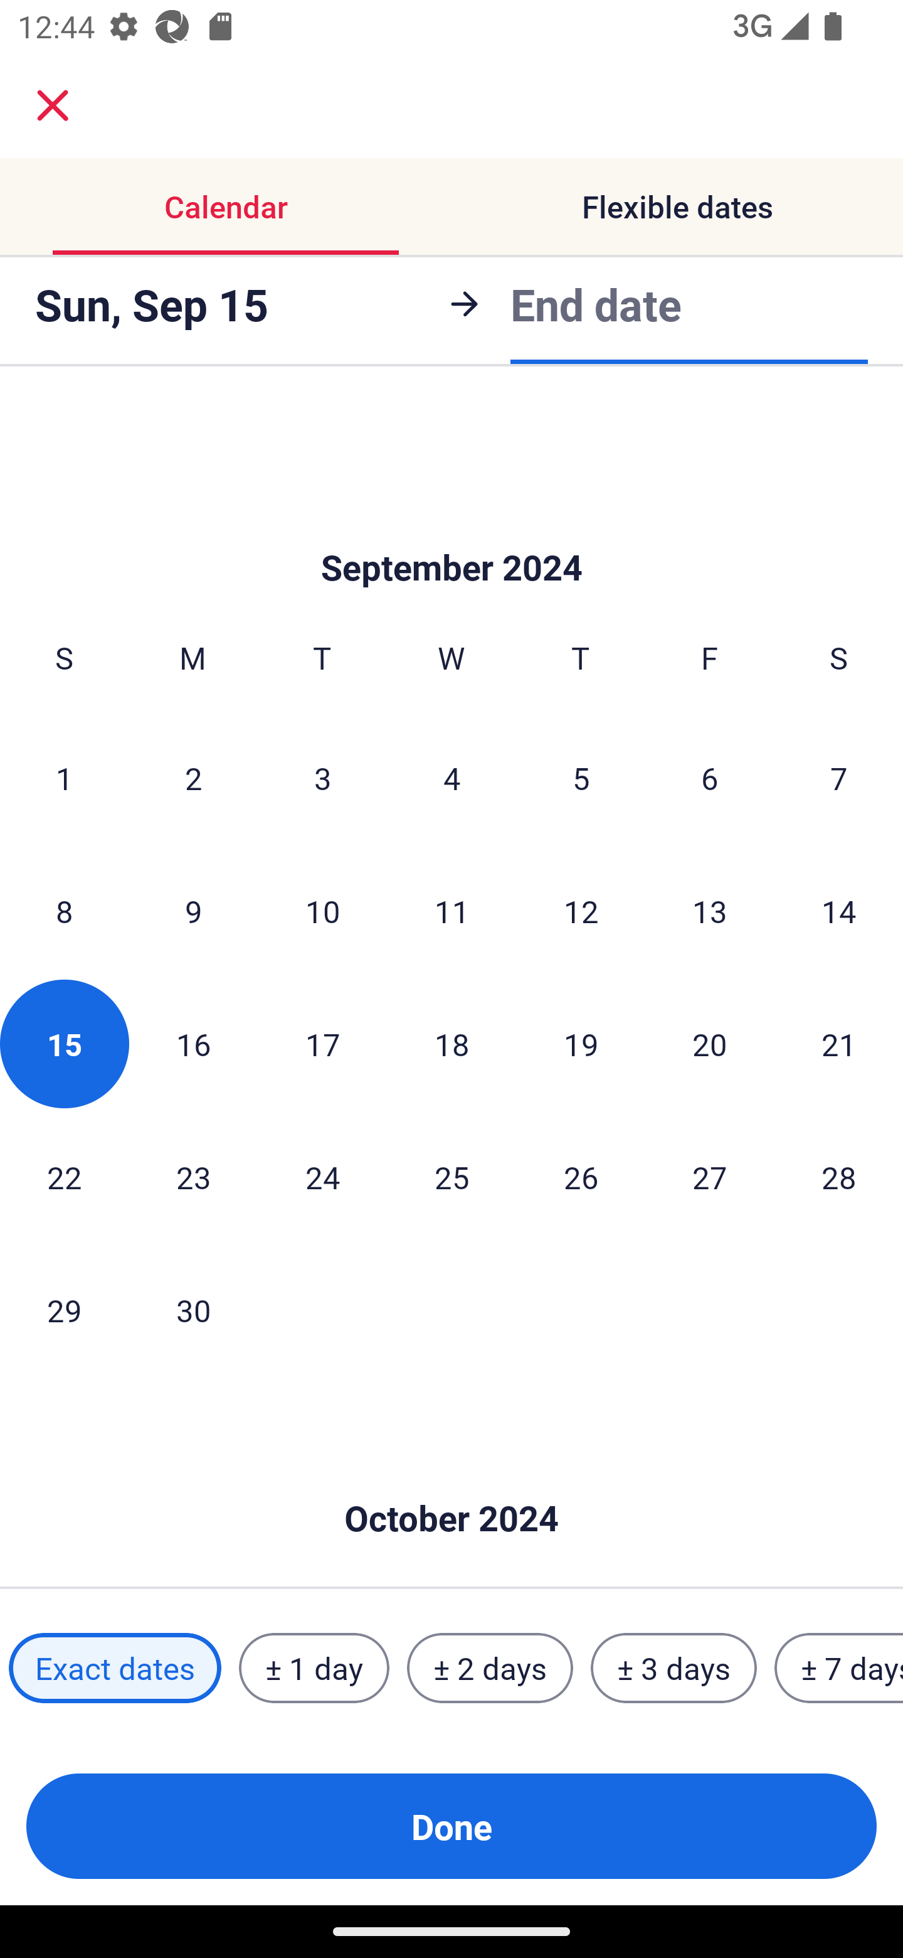  What do you see at coordinates (596, 300) in the screenshot?
I see `End date` at bounding box center [596, 300].